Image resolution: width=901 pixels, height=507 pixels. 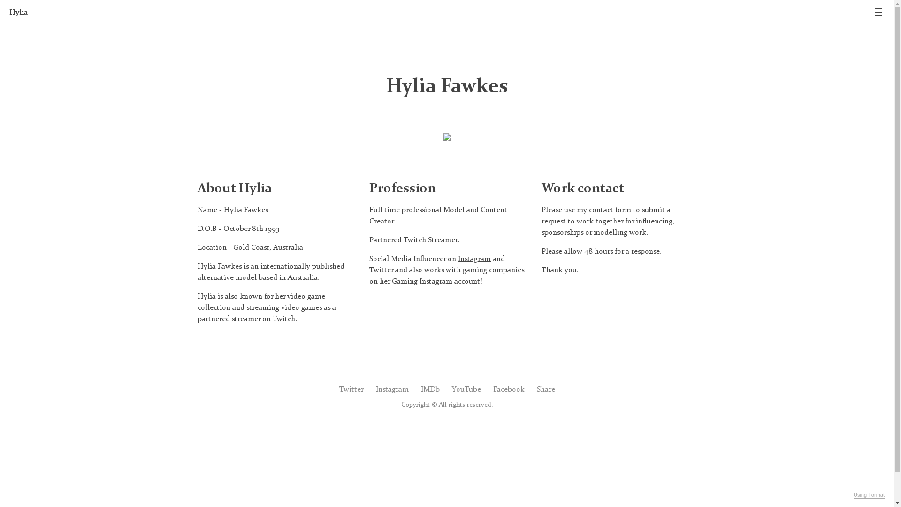 I want to click on Twitter, so click(x=381, y=269).